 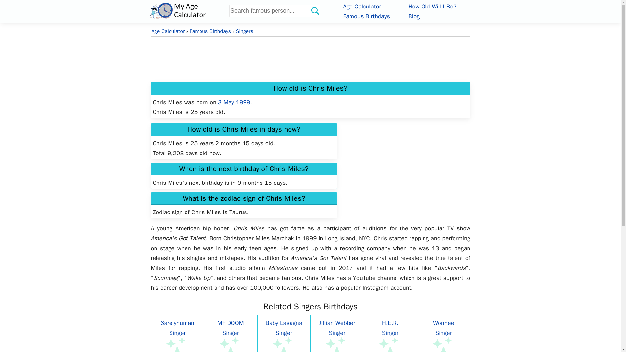 What do you see at coordinates (234, 102) in the screenshot?
I see `3 May 1999` at bounding box center [234, 102].